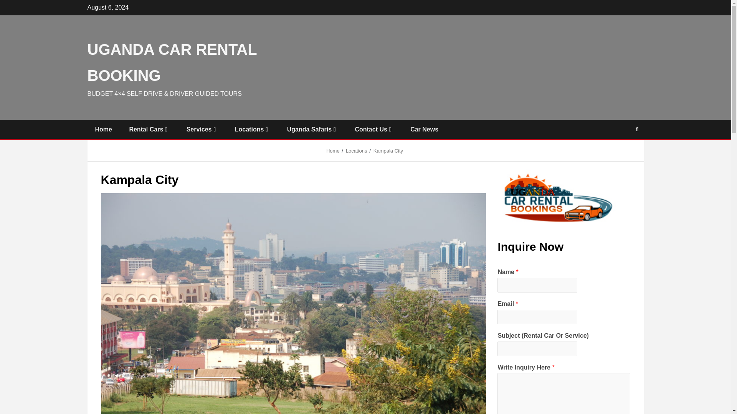 The height and width of the screenshot is (414, 737). Describe the element at coordinates (172, 62) in the screenshot. I see `UGANDA CAR RENTAL BOOKING` at that location.